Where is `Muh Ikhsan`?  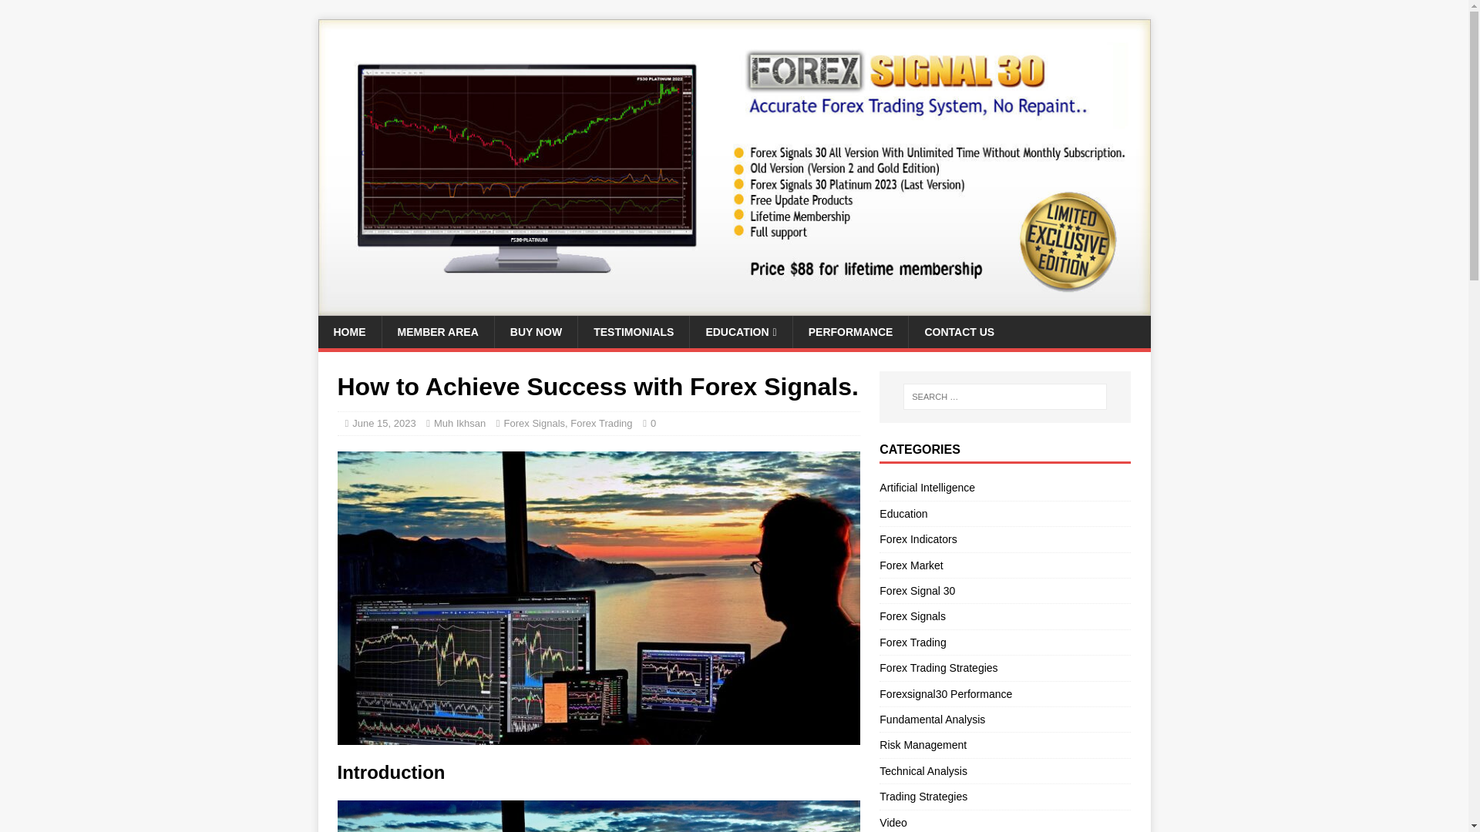
Muh Ikhsan is located at coordinates (459, 424).